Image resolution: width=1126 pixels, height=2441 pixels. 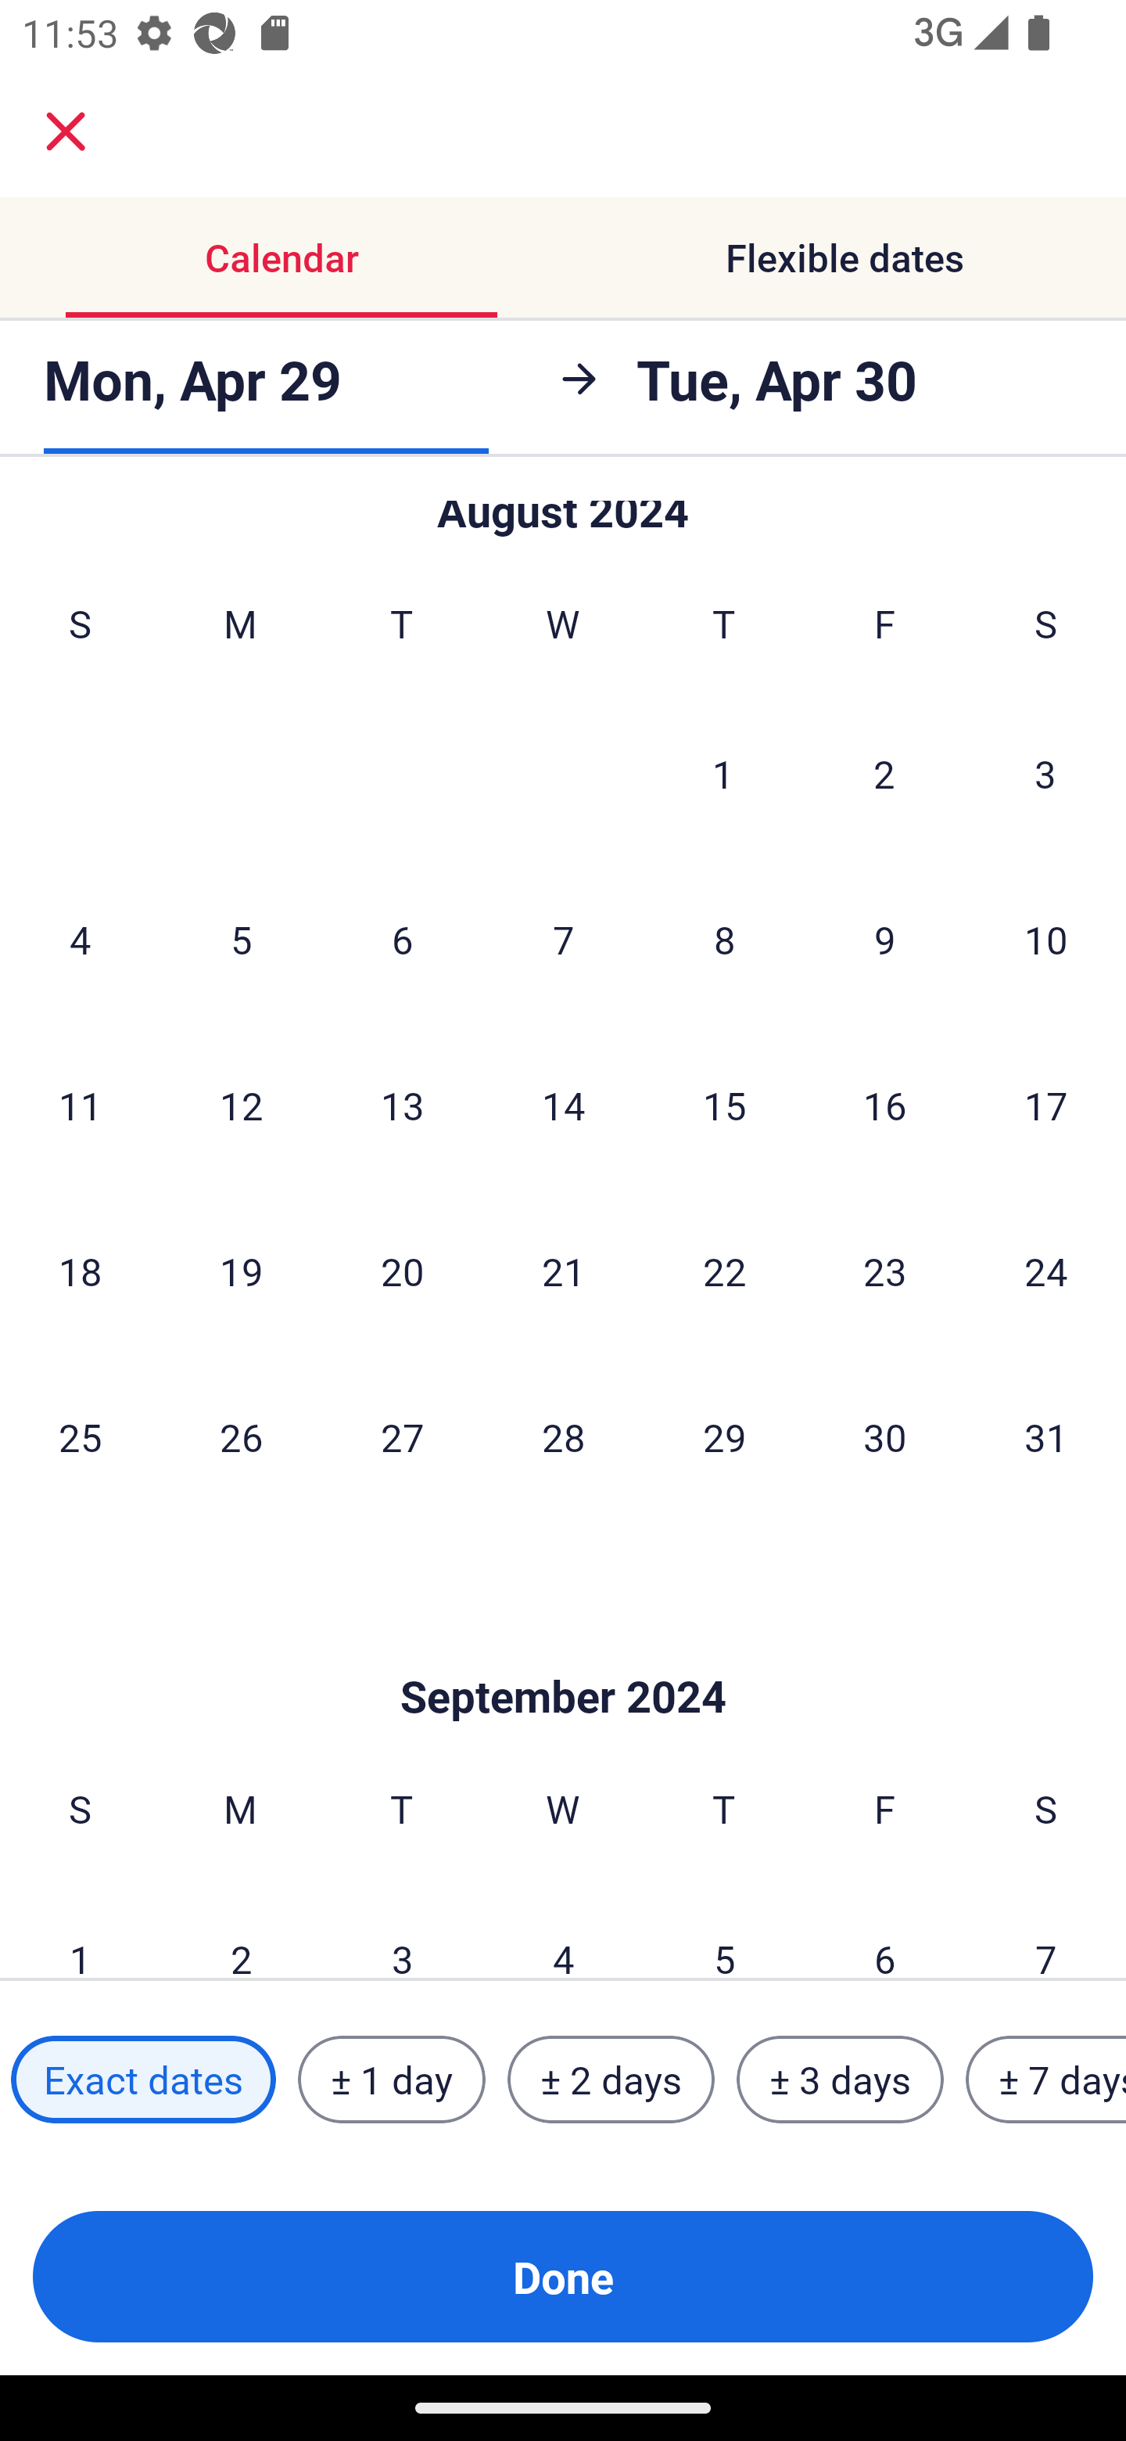 What do you see at coordinates (563, 1105) in the screenshot?
I see `14 Wednesday, August 14, 2024` at bounding box center [563, 1105].